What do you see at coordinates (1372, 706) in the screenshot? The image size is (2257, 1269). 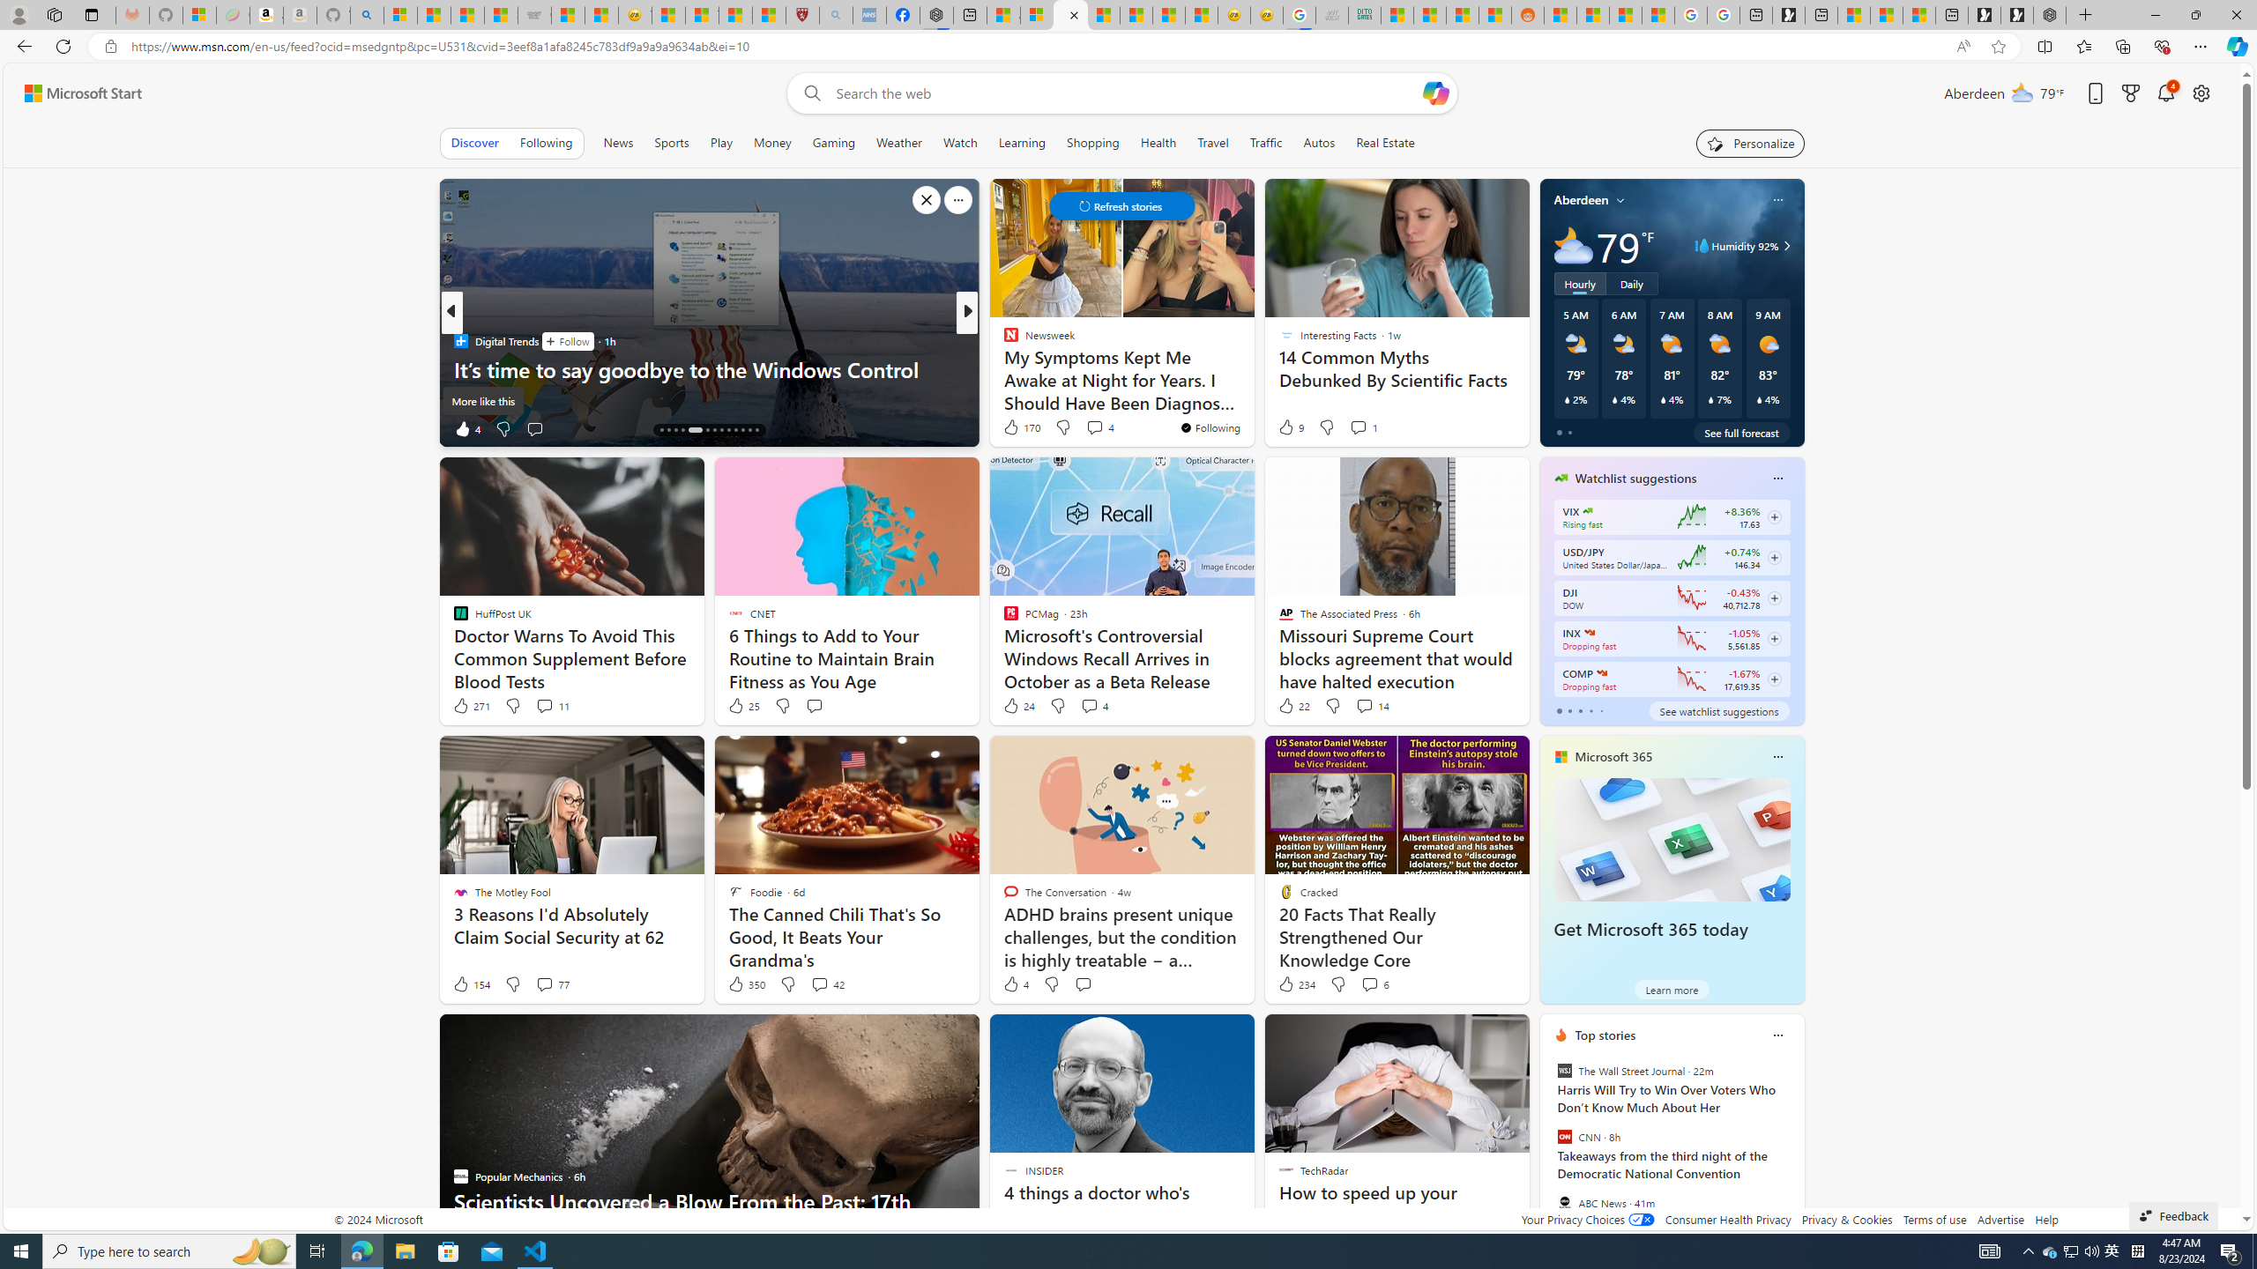 I see `View comments 14 Comment` at bounding box center [1372, 706].